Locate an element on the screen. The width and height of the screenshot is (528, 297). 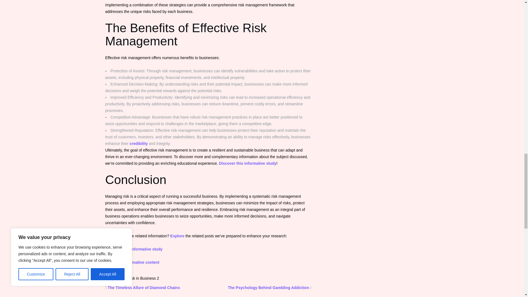
The Timeless Allure of Diamond Chains is located at coordinates (144, 288).